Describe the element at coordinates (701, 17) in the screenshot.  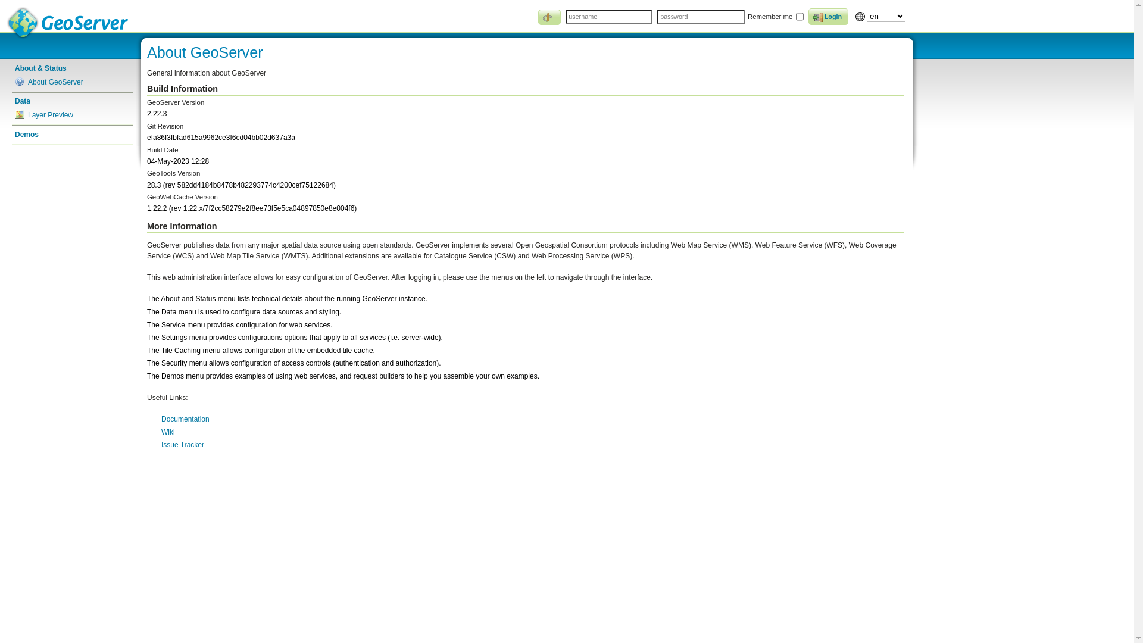
I see `password` at that location.